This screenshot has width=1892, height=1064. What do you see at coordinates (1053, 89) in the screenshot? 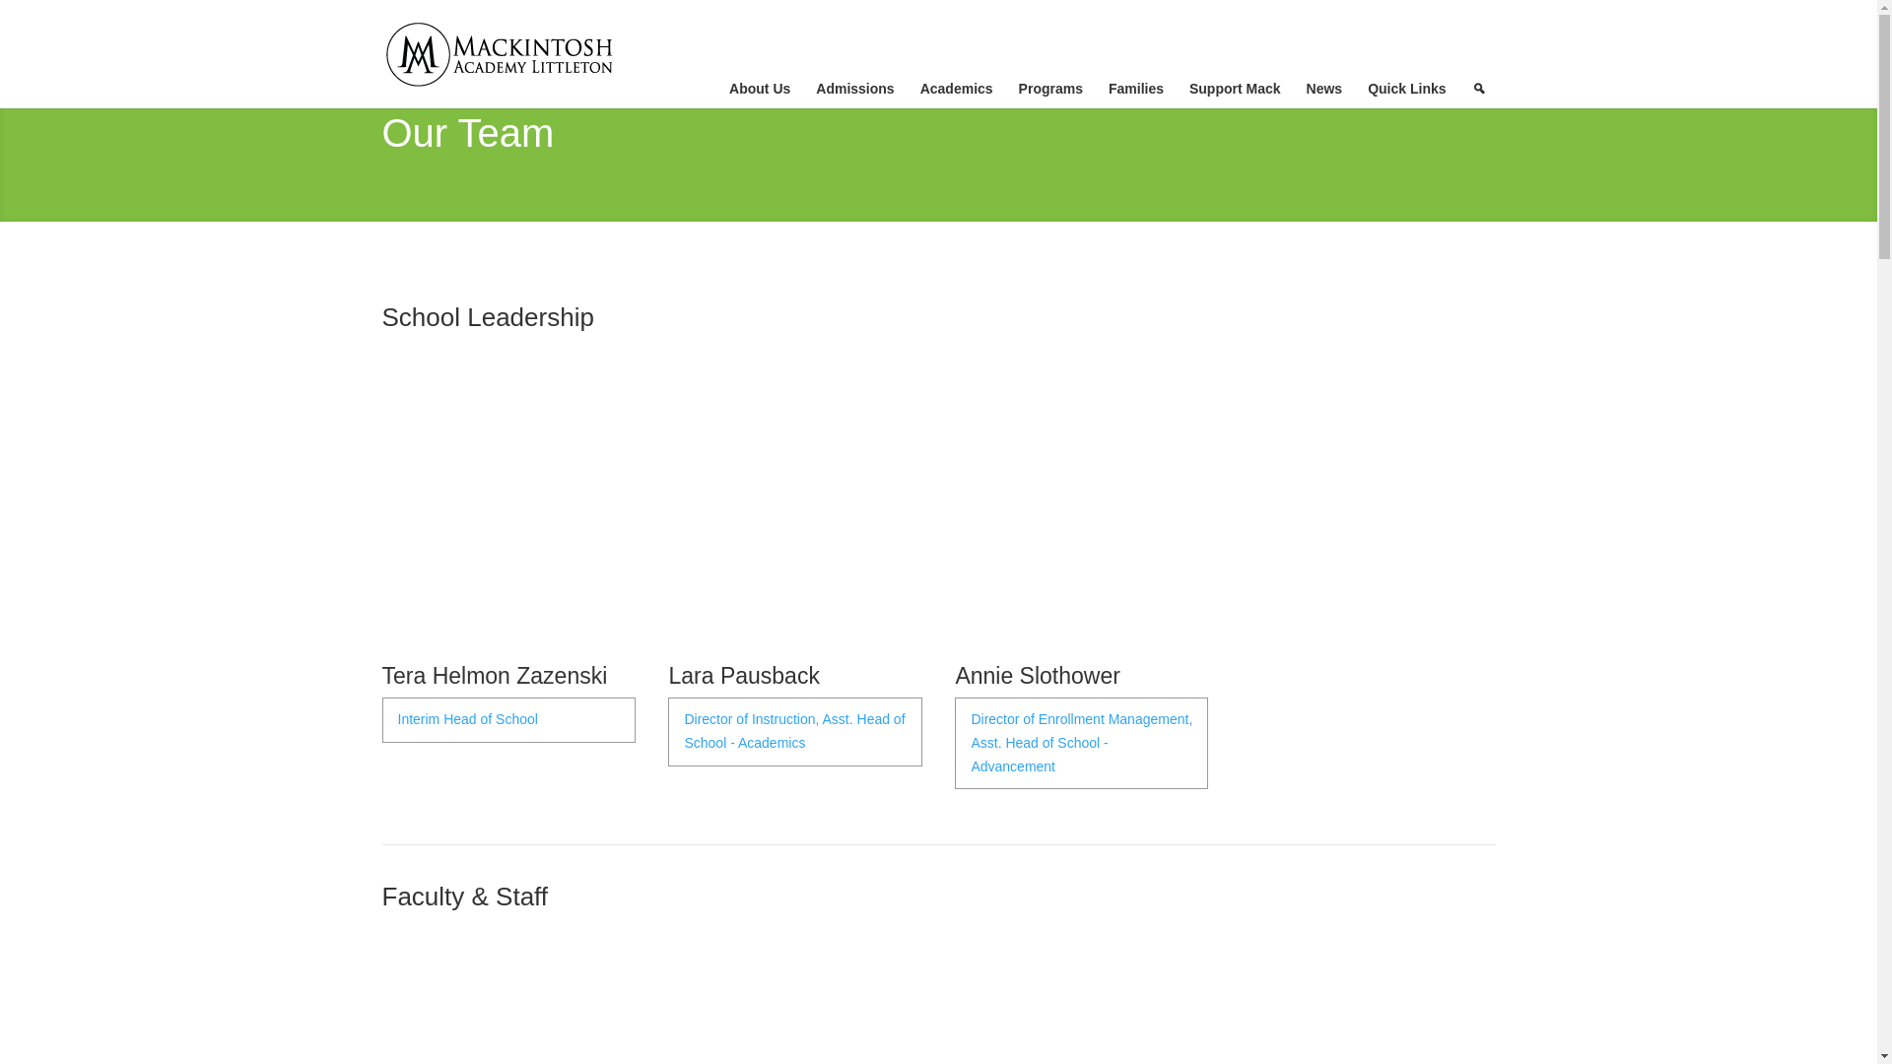
I see `Programs` at bounding box center [1053, 89].